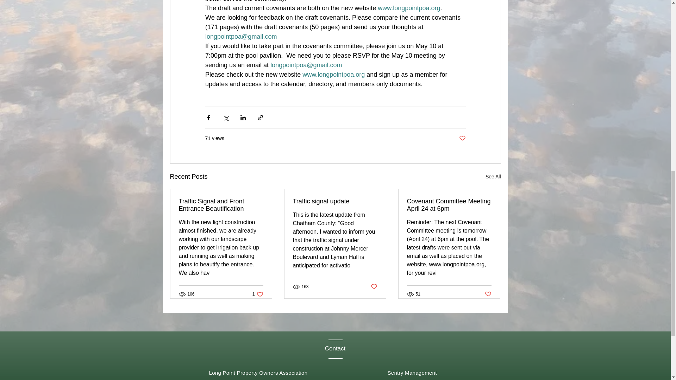 Image resolution: width=676 pixels, height=380 pixels. I want to click on Traffic signal update, so click(335, 201).